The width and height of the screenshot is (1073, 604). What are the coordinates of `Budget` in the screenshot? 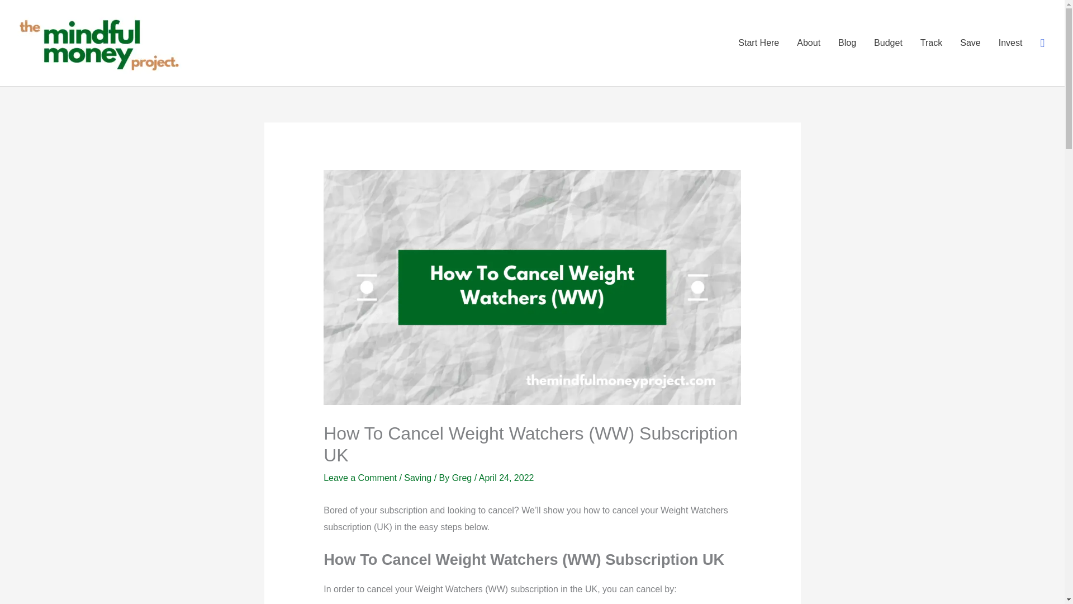 It's located at (887, 43).